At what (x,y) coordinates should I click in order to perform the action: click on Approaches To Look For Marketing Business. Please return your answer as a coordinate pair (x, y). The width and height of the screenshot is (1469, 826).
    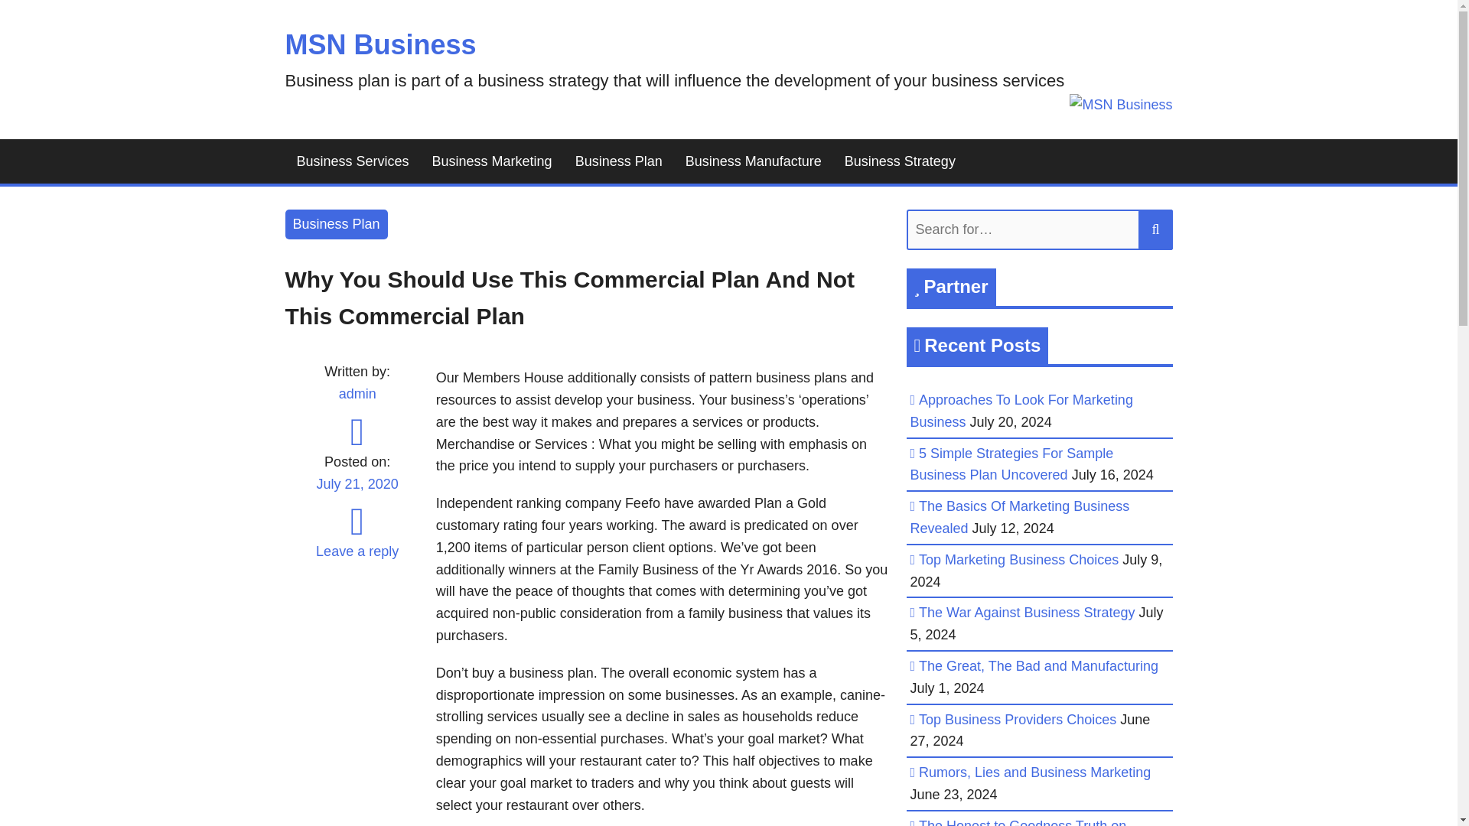
    Looking at the image, I should click on (1021, 411).